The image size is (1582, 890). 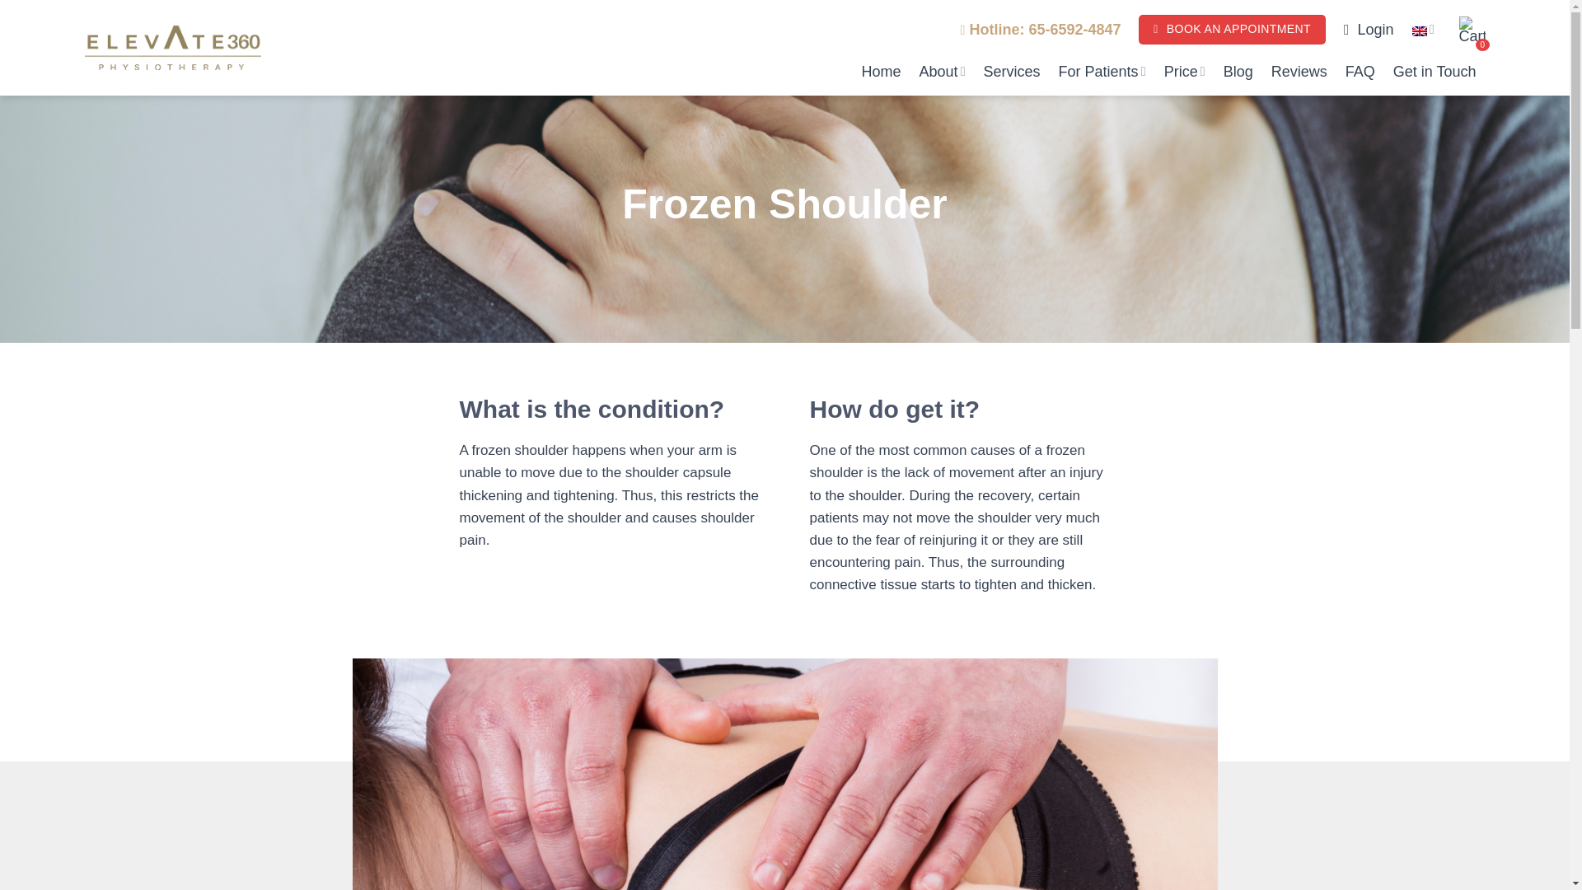 I want to click on For Patients, so click(x=1102, y=71).